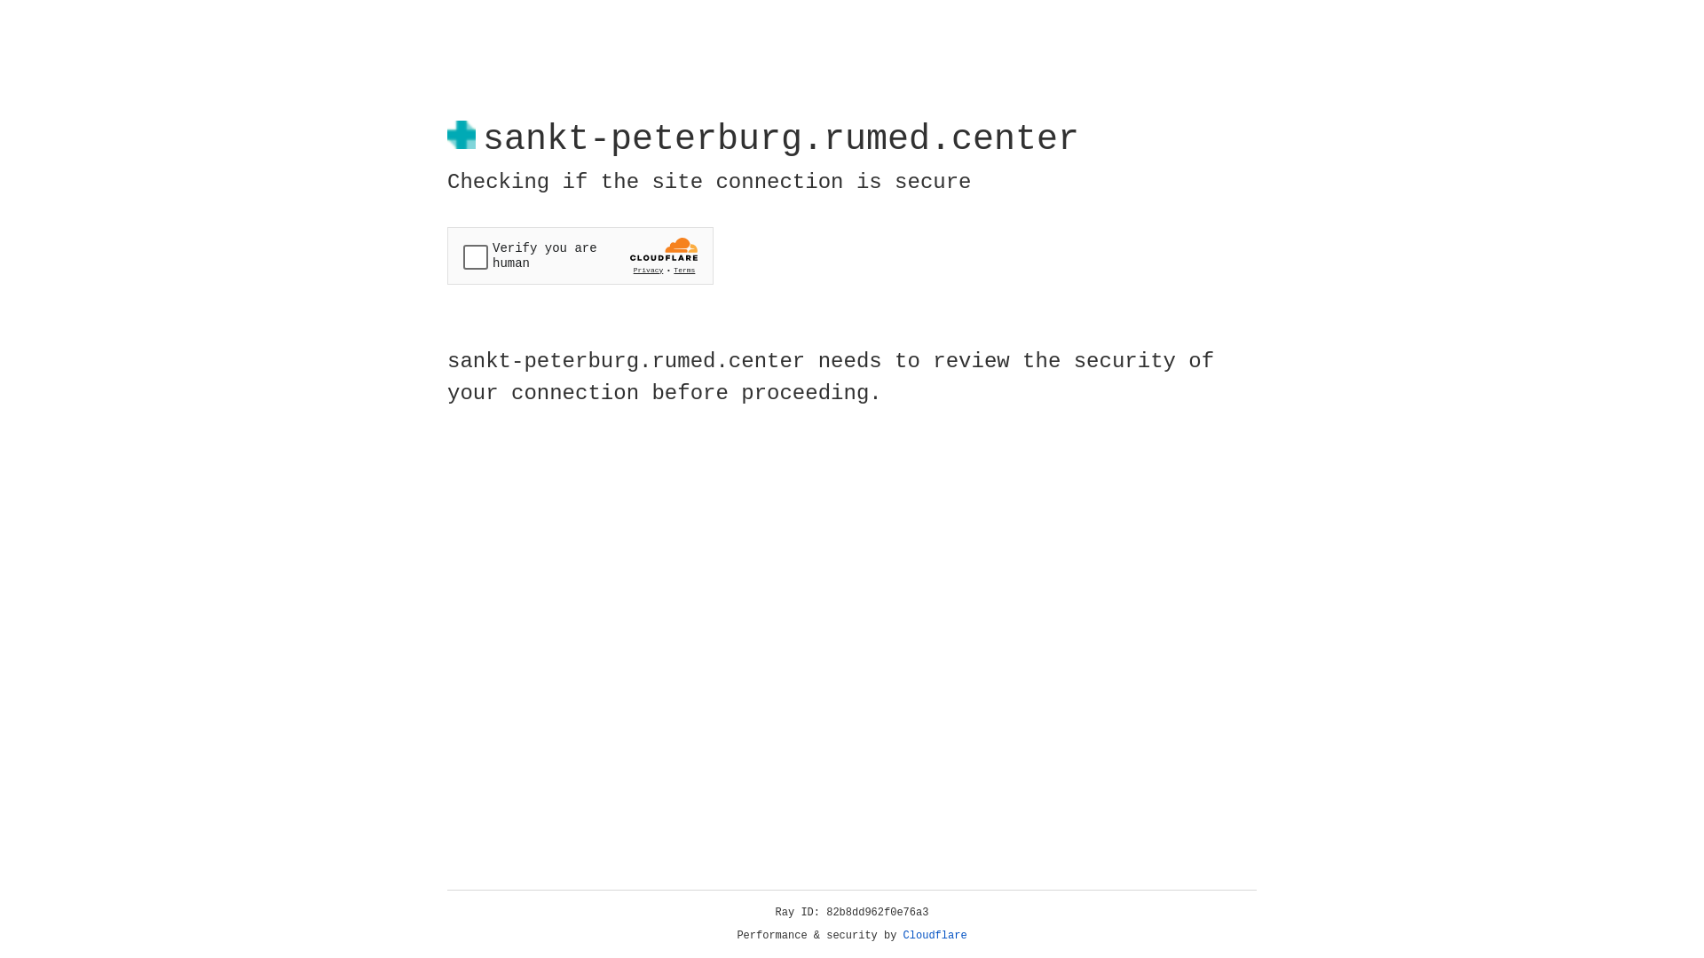  What do you see at coordinates (935, 936) in the screenshot?
I see `Cloudflare` at bounding box center [935, 936].